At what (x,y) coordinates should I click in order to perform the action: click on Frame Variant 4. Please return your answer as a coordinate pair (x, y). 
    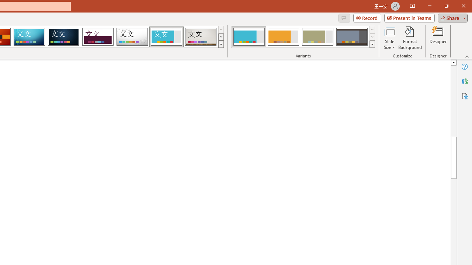
    Looking at the image, I should click on (352, 37).